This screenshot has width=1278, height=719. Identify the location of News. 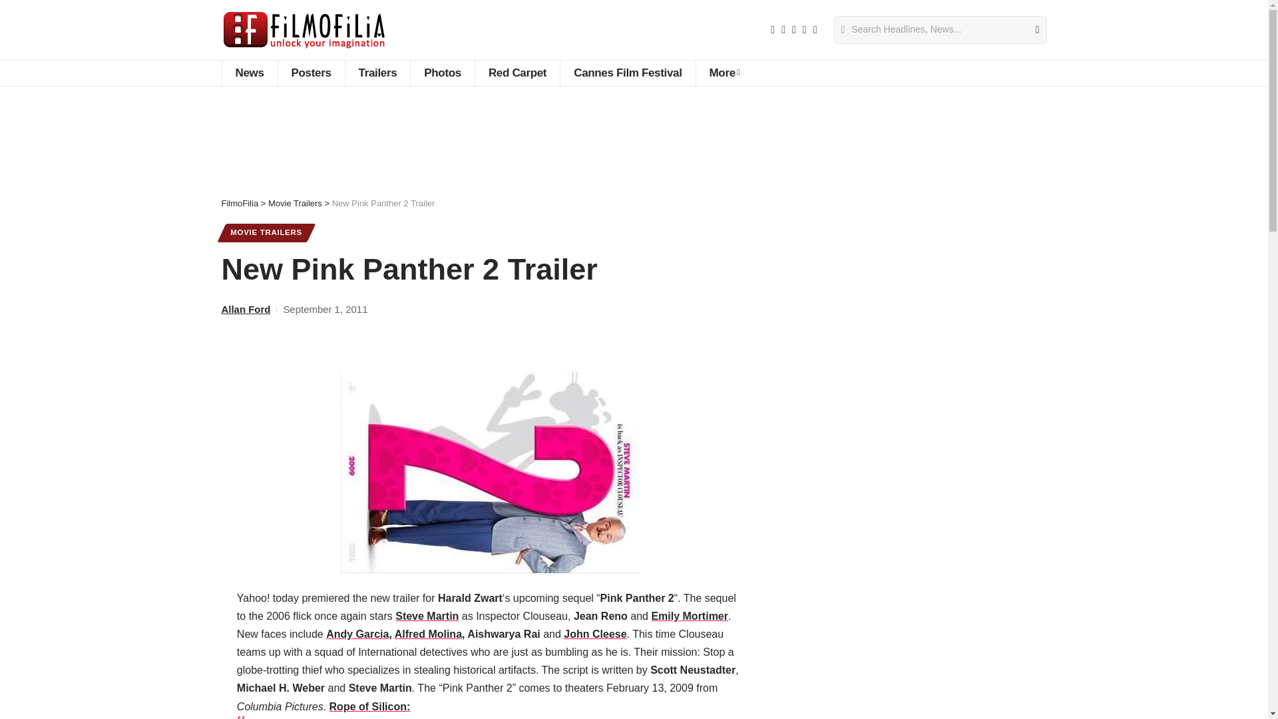
(249, 73).